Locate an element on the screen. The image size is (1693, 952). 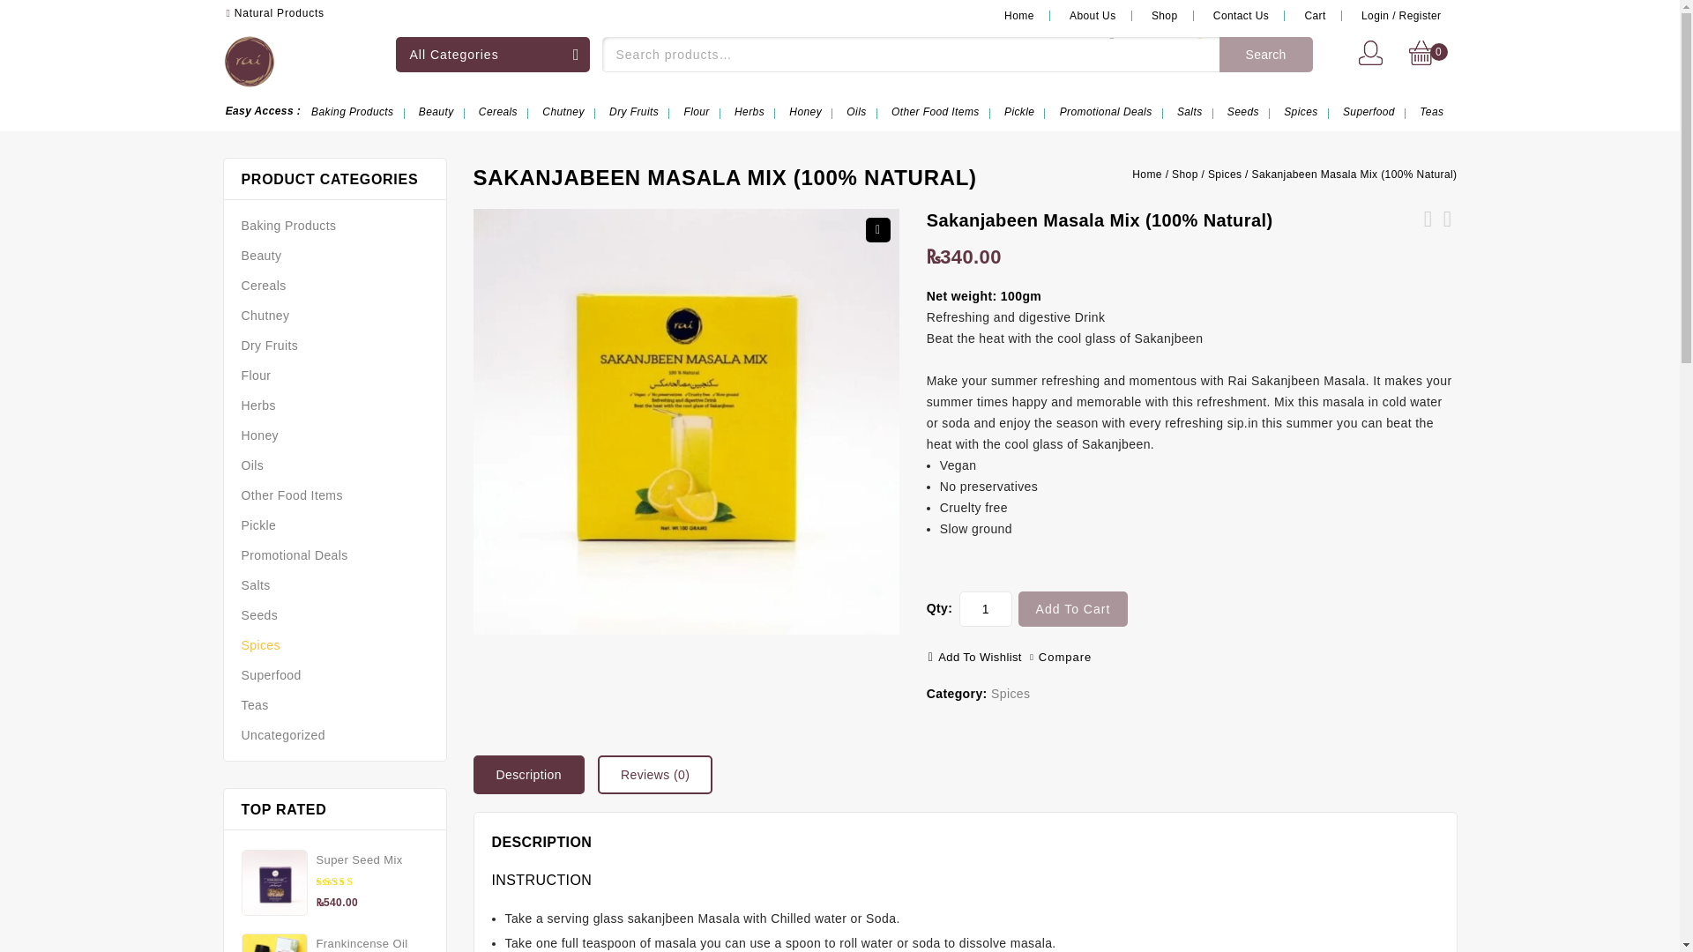
About Us is located at coordinates (1093, 16).